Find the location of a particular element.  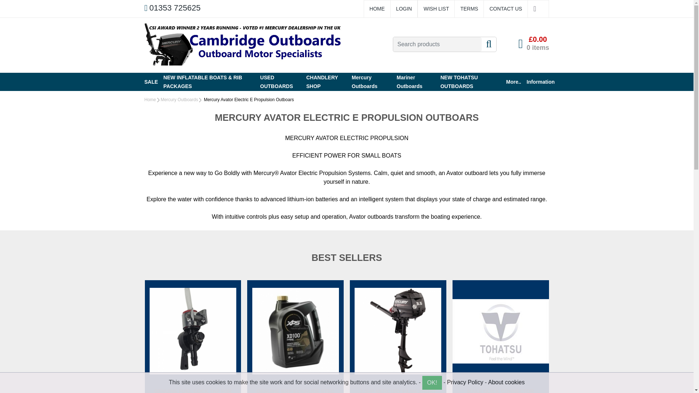

HOME is located at coordinates (377, 9).